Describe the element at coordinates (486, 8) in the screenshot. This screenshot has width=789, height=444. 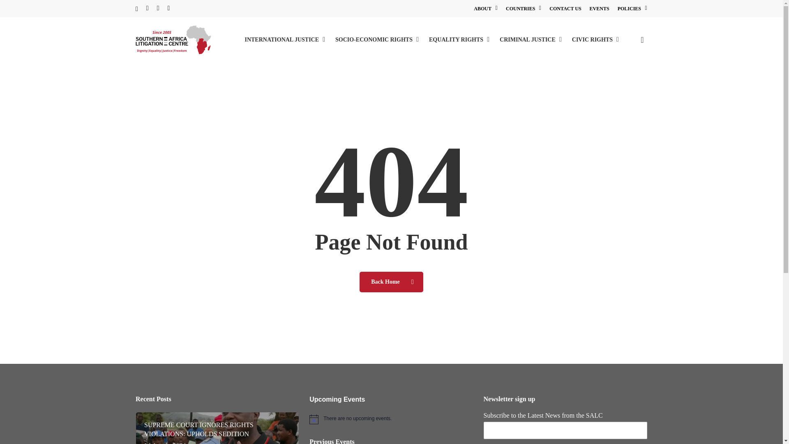
I see `ABOUT` at that location.